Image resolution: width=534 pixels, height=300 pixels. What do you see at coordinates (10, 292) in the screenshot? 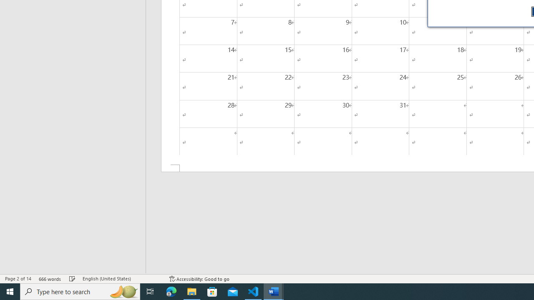
I see `Start` at bounding box center [10, 292].